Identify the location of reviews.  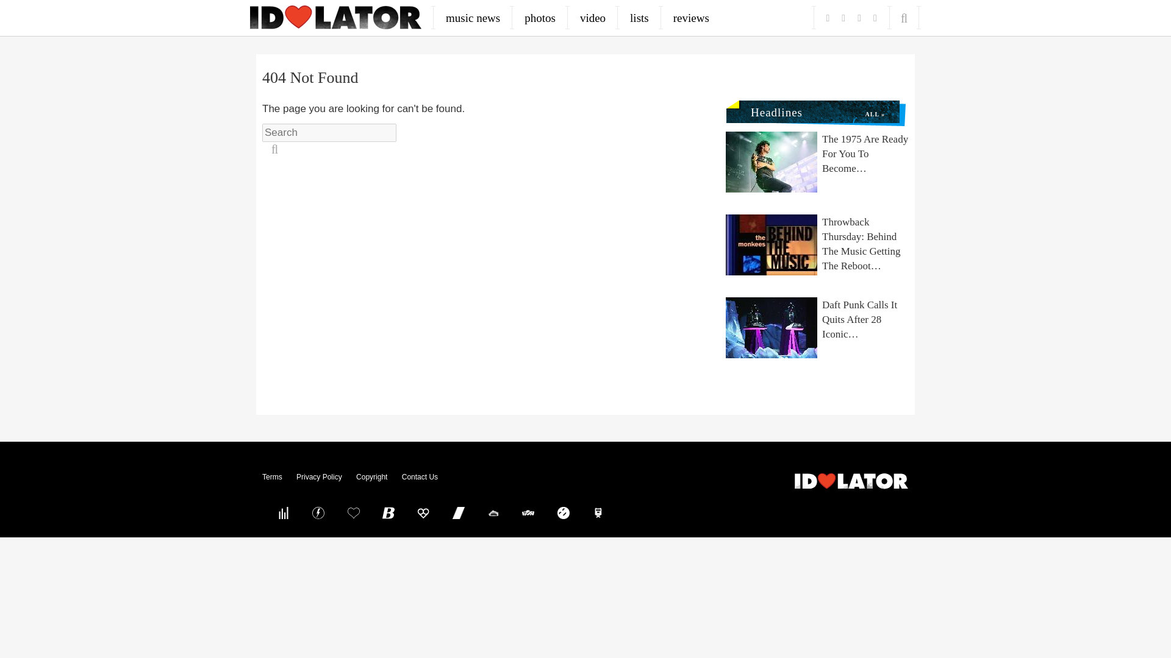
(691, 18).